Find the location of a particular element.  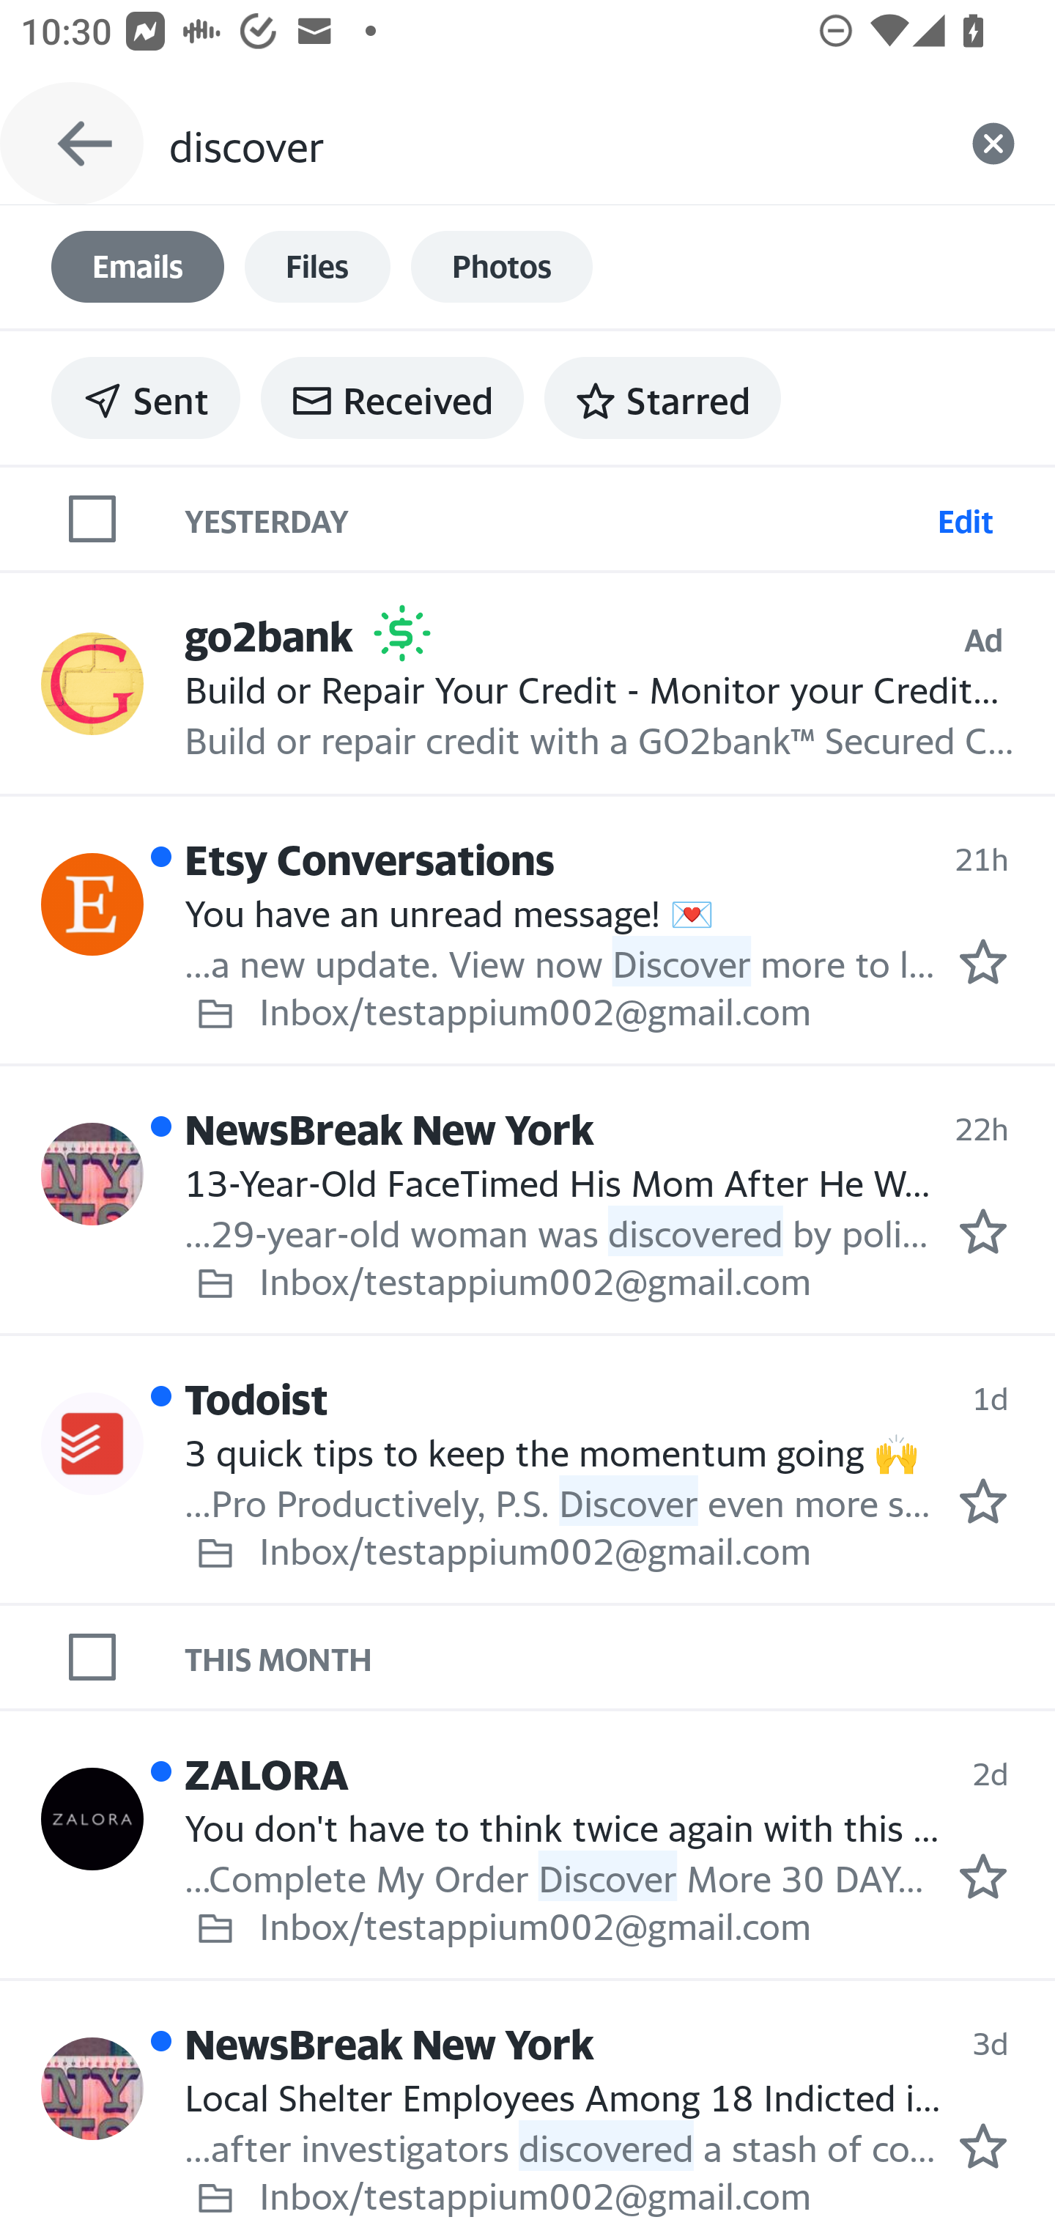

Profile
NewsBreak New York is located at coordinates (92, 2089).